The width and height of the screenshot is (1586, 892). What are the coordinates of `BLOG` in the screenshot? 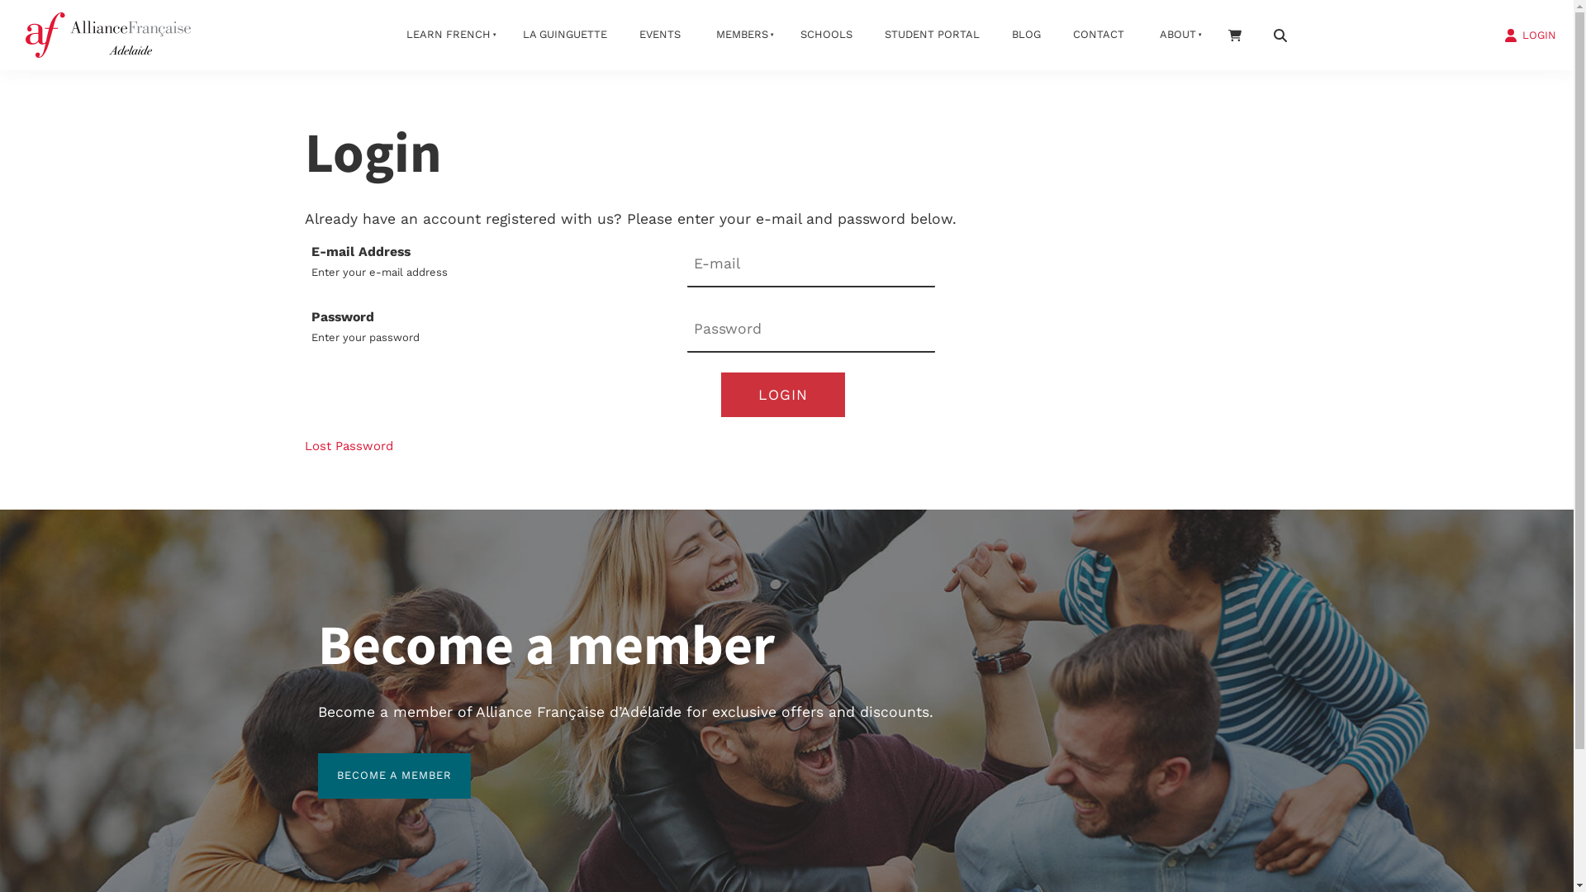 It's located at (1027, 35).